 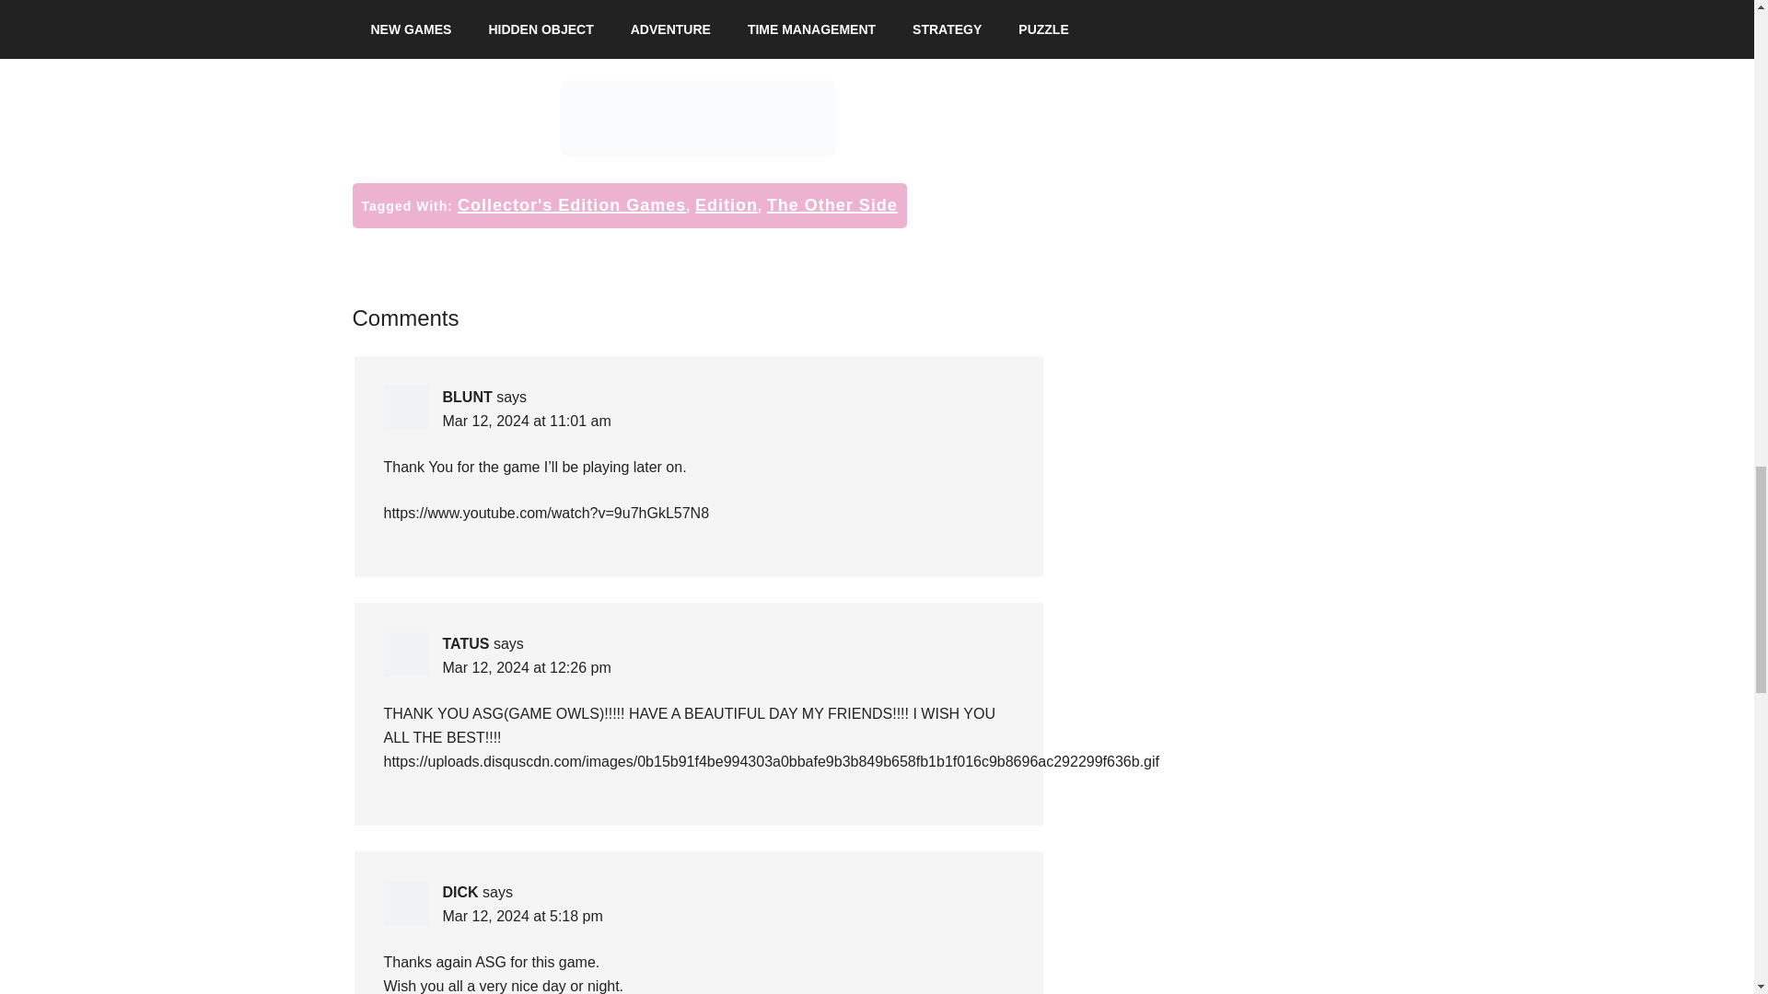 What do you see at coordinates (526, 421) in the screenshot?
I see `Mar 12, 2024 at 11:01 am` at bounding box center [526, 421].